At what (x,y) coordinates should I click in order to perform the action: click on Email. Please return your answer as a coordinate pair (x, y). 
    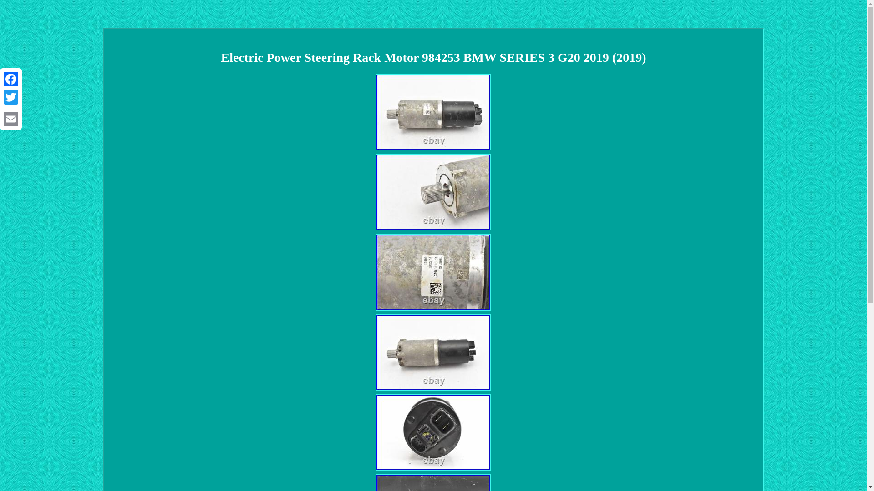
    Looking at the image, I should click on (11, 119).